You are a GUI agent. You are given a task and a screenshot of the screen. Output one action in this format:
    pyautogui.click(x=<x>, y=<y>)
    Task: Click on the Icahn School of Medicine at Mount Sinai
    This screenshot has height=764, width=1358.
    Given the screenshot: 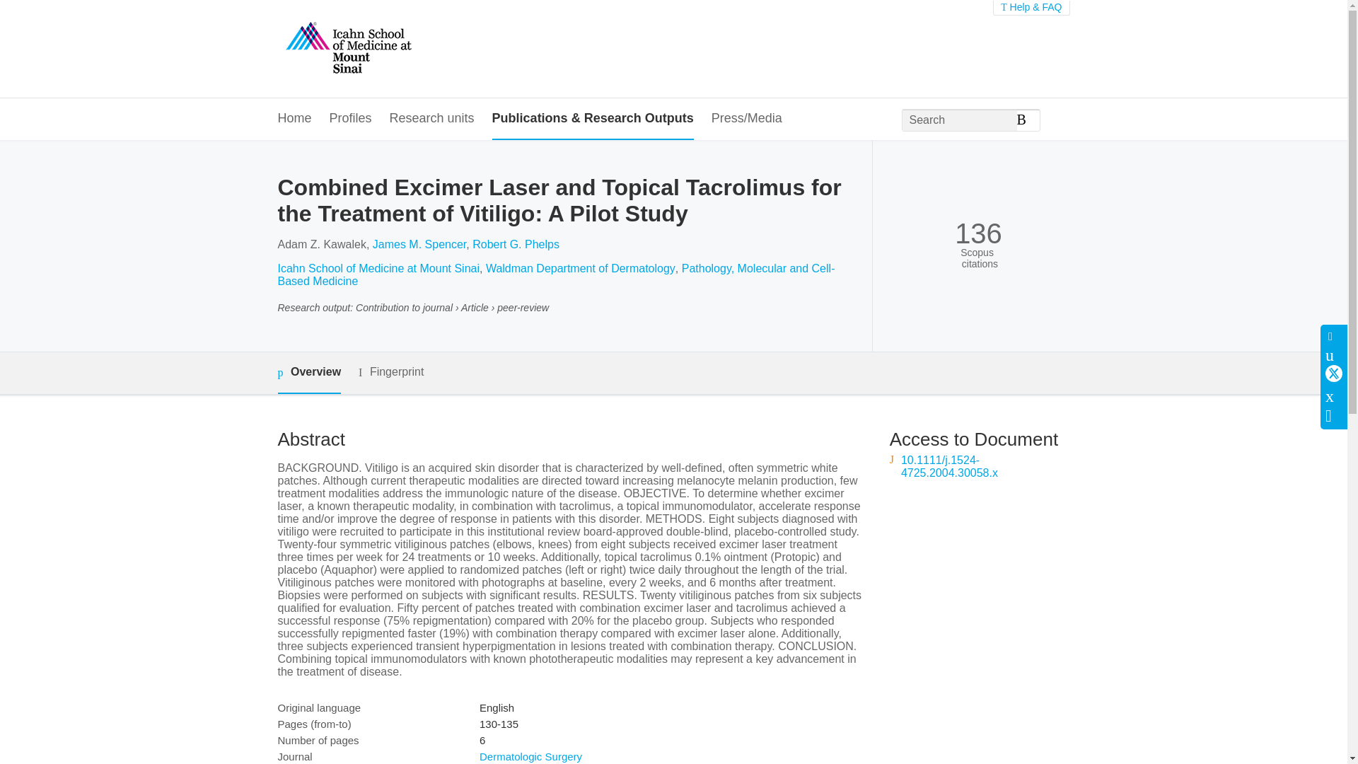 What is the action you would take?
    pyautogui.click(x=378, y=268)
    